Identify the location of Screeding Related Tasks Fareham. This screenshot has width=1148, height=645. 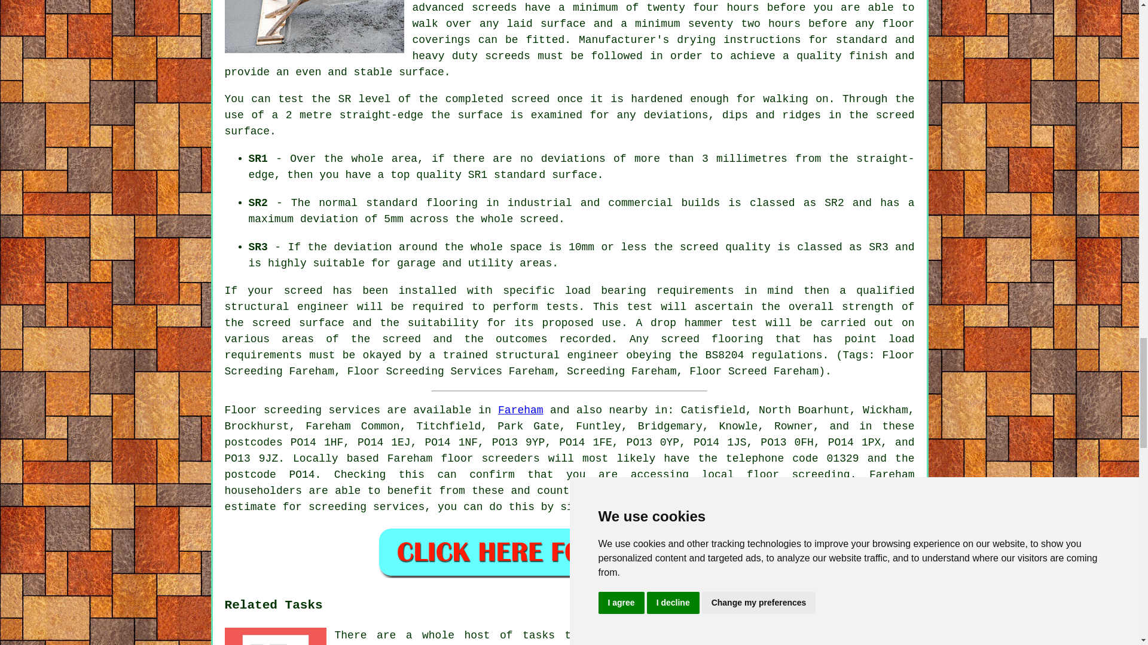
(275, 636).